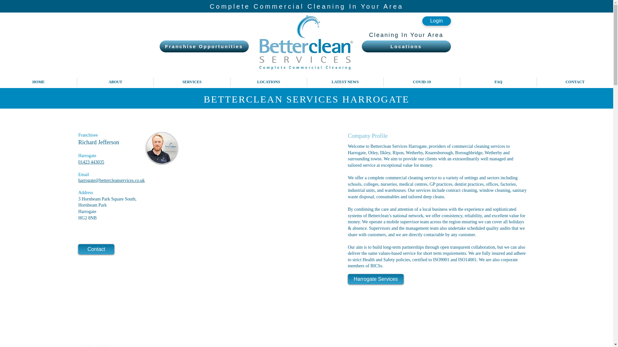 The image size is (618, 347). What do you see at coordinates (115, 82) in the screenshot?
I see `ABOUT` at bounding box center [115, 82].